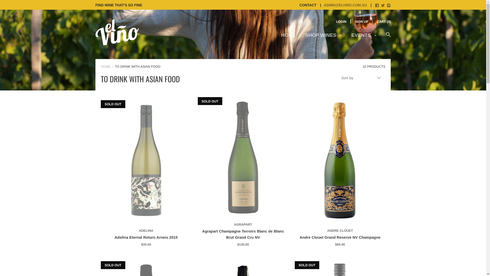 The width and height of the screenshot is (490, 276). What do you see at coordinates (364, 37) in the screenshot?
I see `EVENTS` at bounding box center [364, 37].